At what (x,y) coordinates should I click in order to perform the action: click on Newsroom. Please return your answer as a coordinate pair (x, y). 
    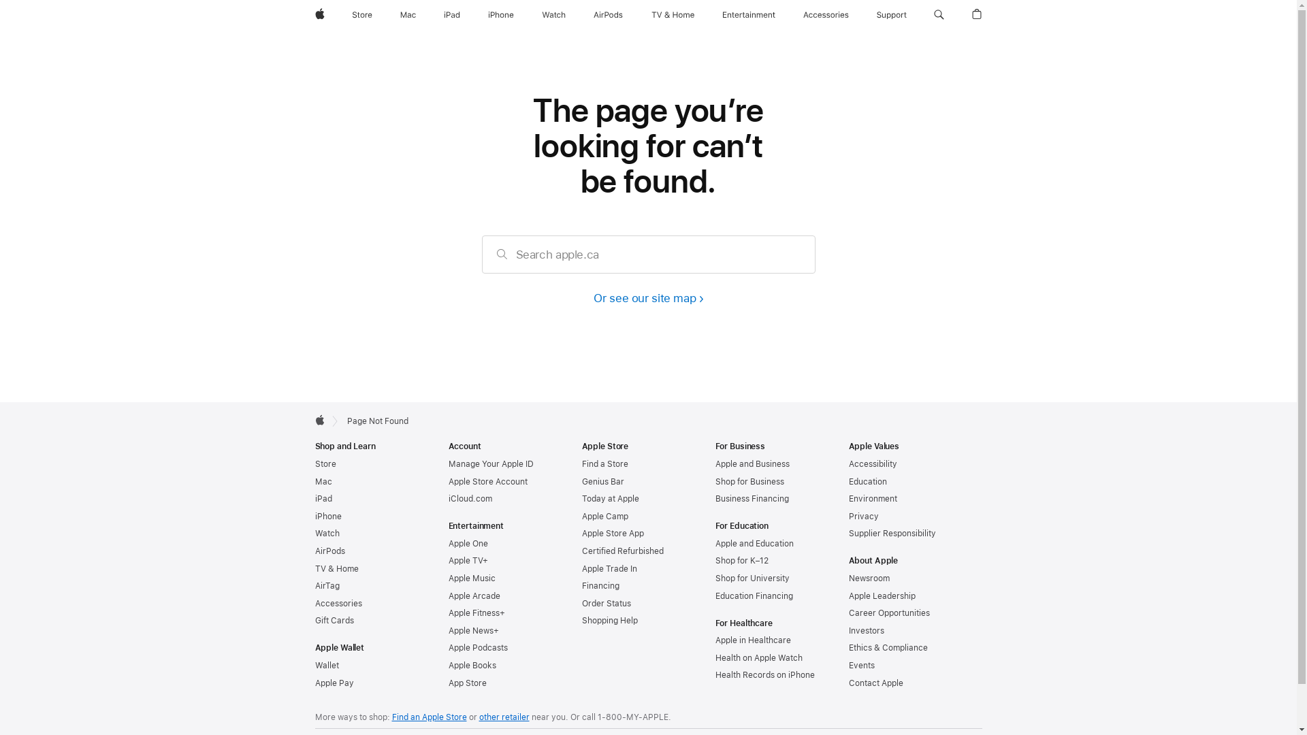
    Looking at the image, I should click on (869, 578).